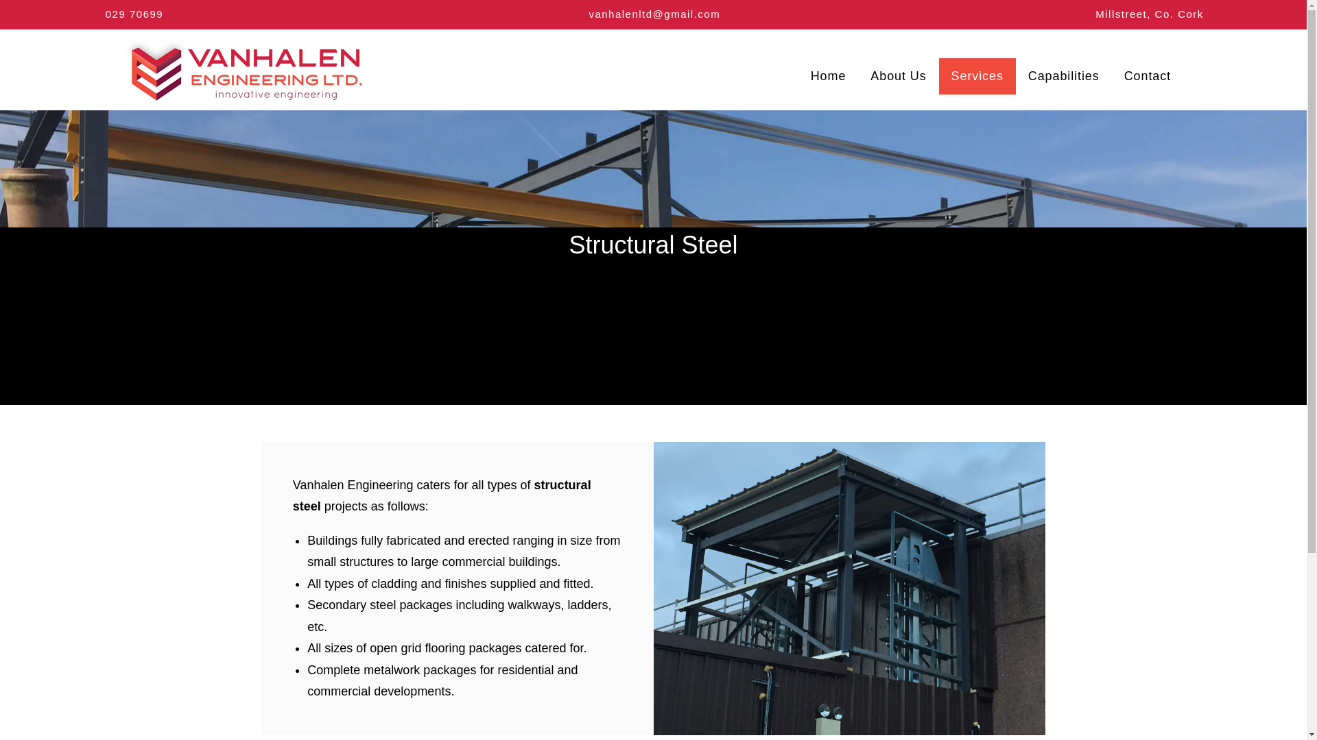 This screenshot has width=1317, height=740. What do you see at coordinates (243, 69) in the screenshot?
I see `Vanhalen Engineering Millstreet` at bounding box center [243, 69].